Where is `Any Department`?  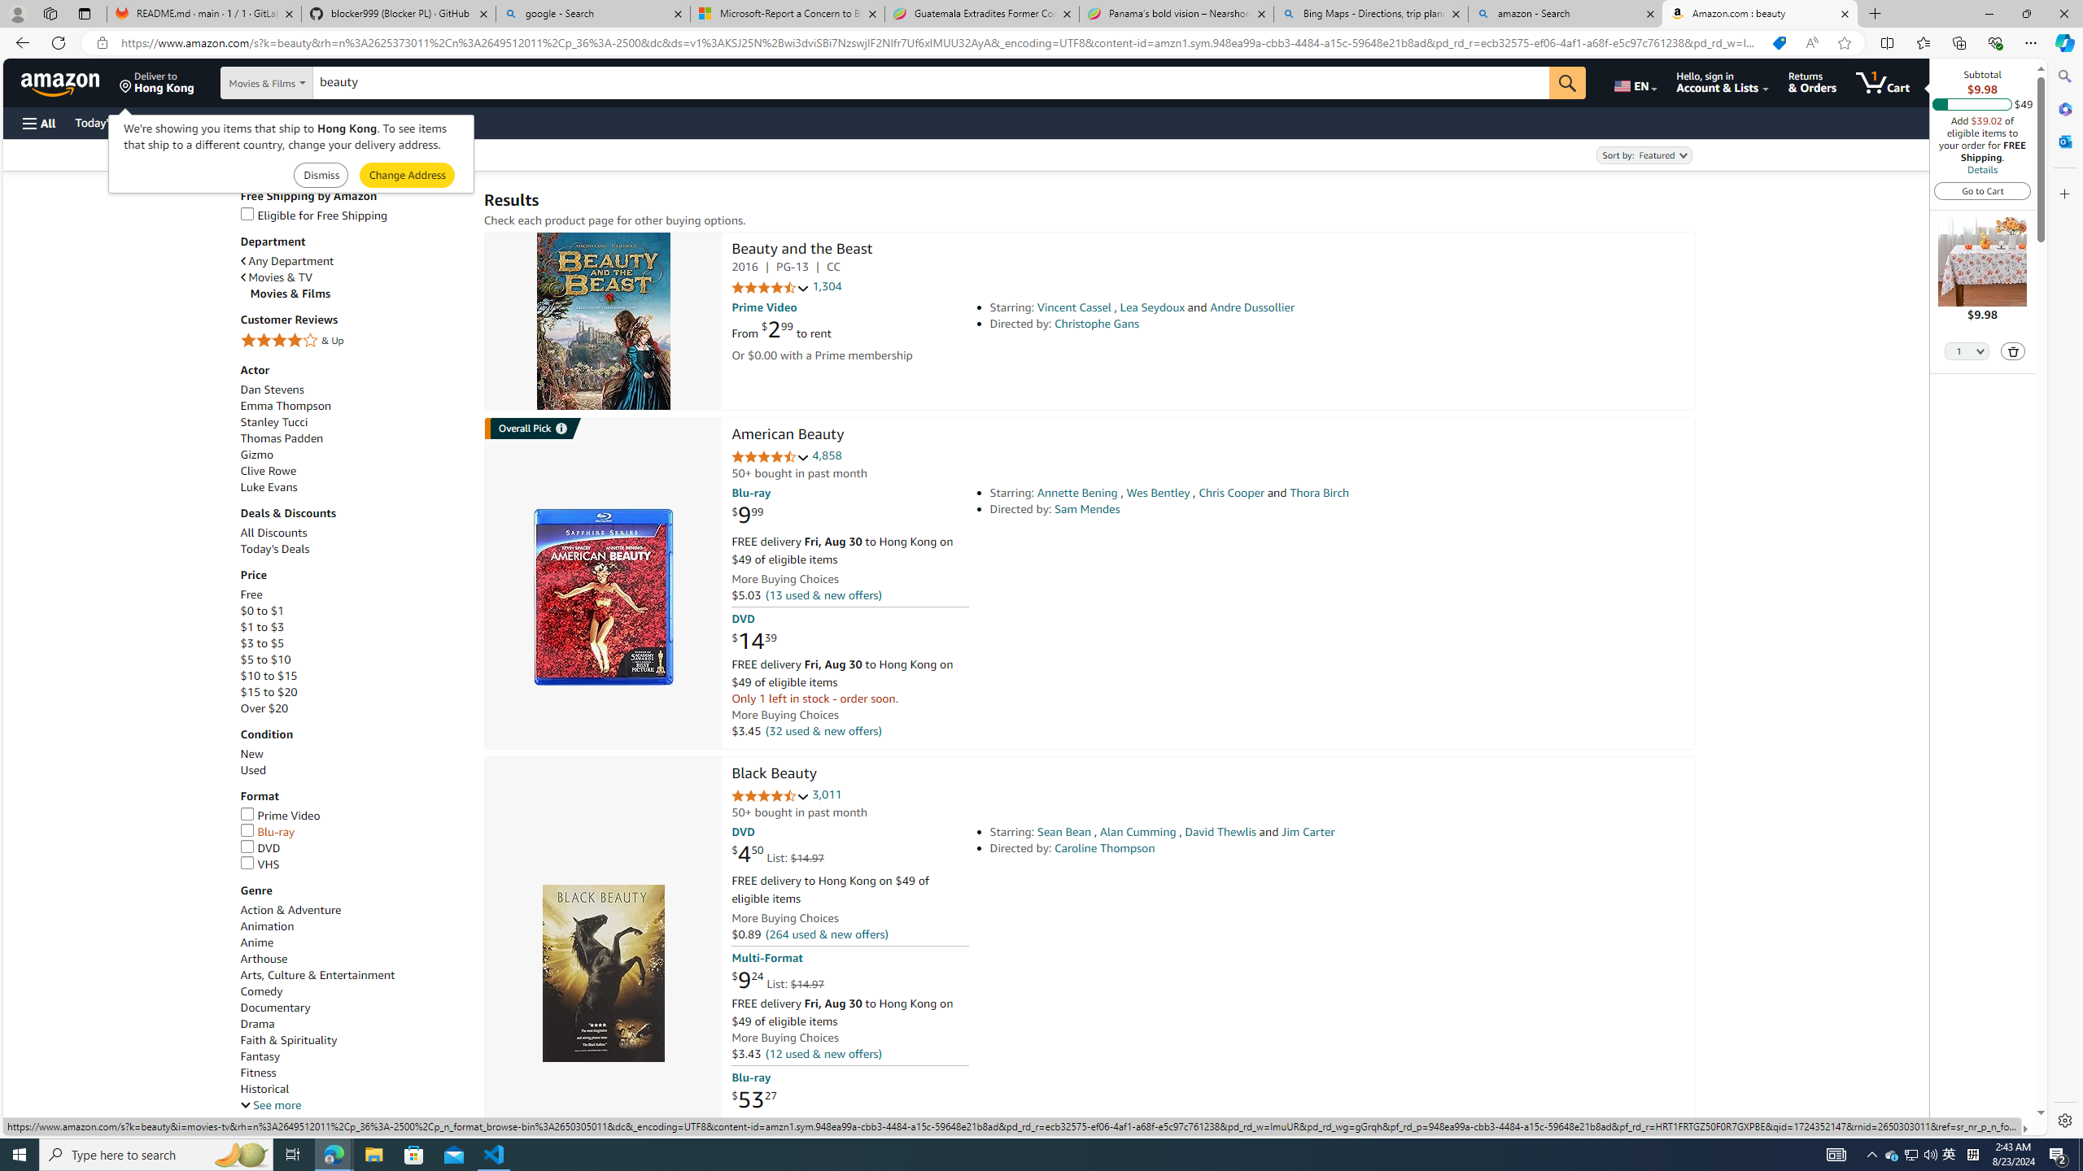 Any Department is located at coordinates (354, 260).